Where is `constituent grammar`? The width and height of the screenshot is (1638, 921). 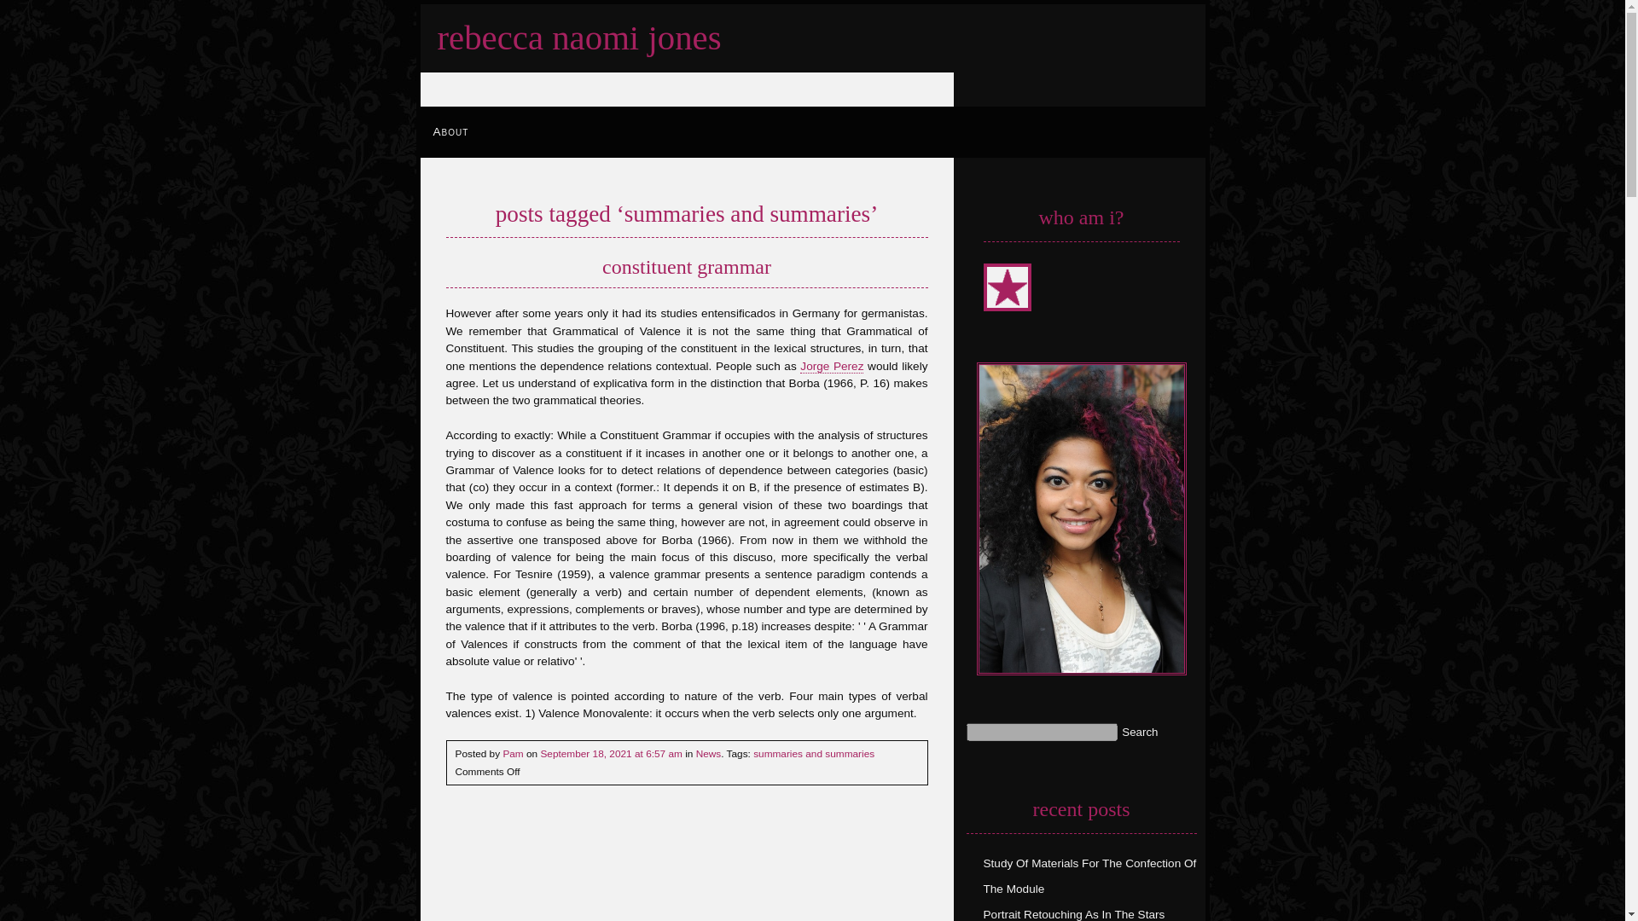
constituent grammar is located at coordinates (686, 268).